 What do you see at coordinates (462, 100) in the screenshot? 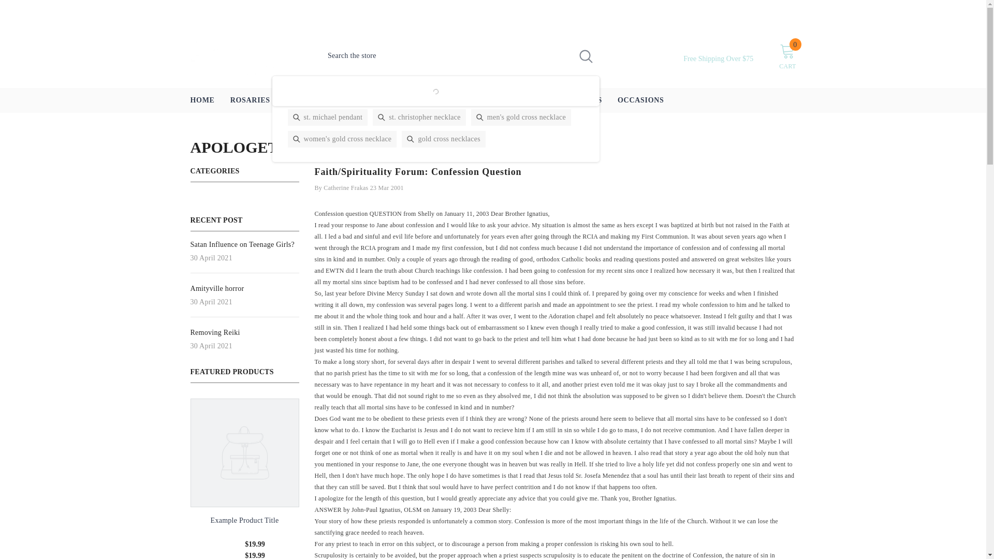
I see `WALL DECOR` at bounding box center [462, 100].